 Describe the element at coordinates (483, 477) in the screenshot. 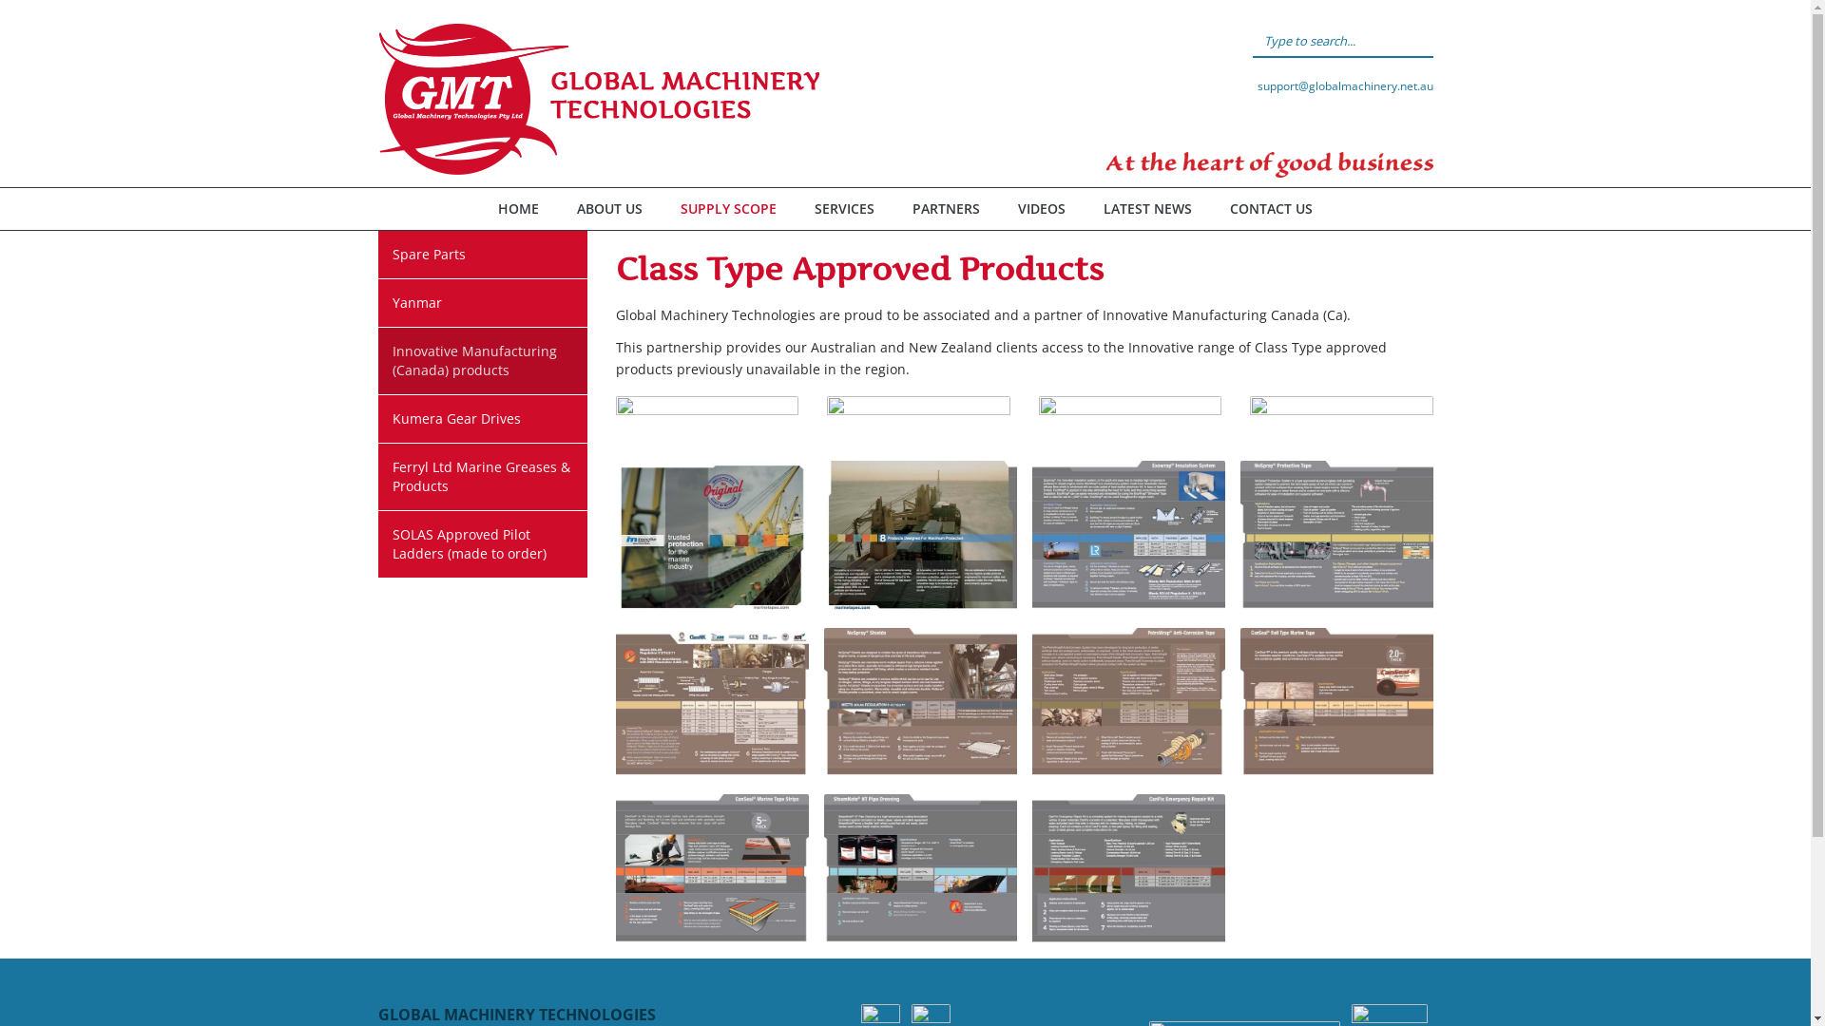

I see `Ferryl Ltd Marine Greases & Products` at that location.